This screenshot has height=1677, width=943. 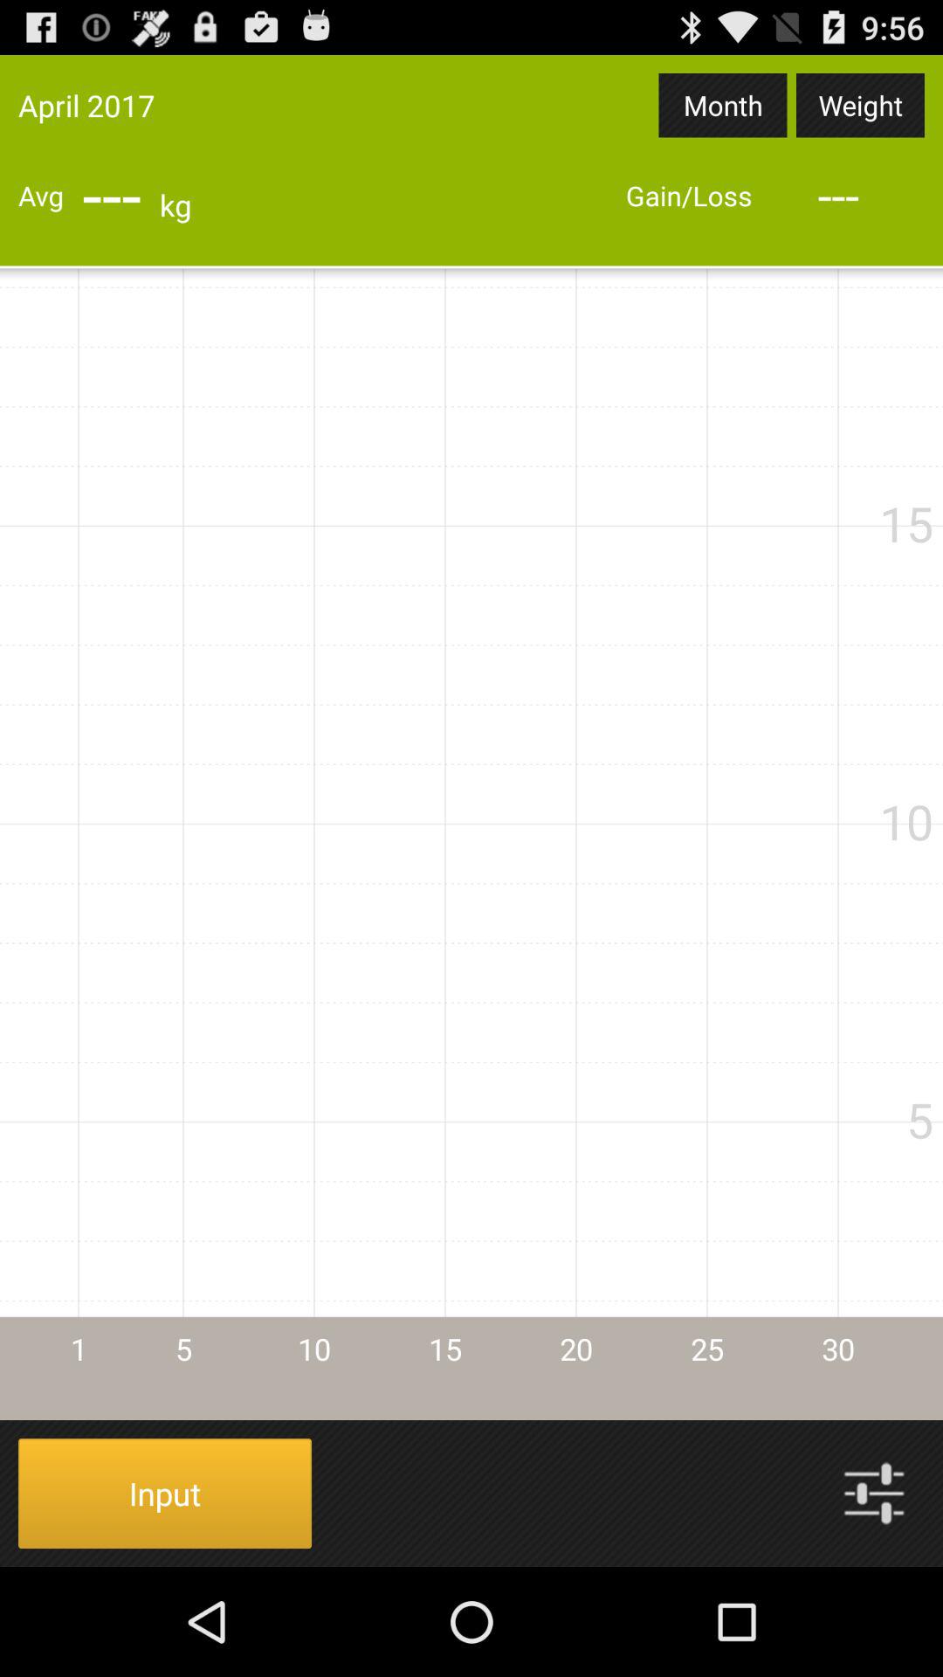 I want to click on select app next to the month app, so click(x=860, y=105).